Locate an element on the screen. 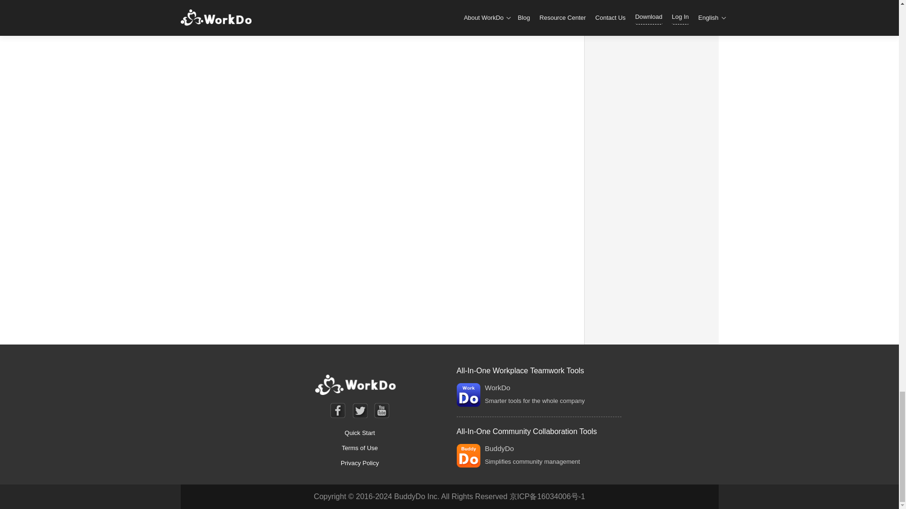  Facebook is located at coordinates (338, 410).